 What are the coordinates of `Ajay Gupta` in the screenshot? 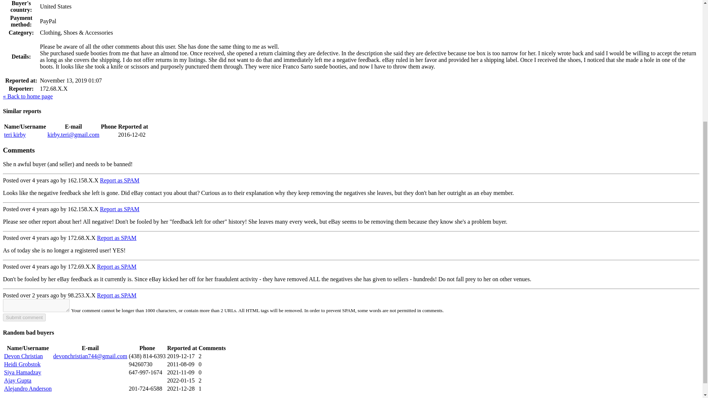 It's located at (18, 380).